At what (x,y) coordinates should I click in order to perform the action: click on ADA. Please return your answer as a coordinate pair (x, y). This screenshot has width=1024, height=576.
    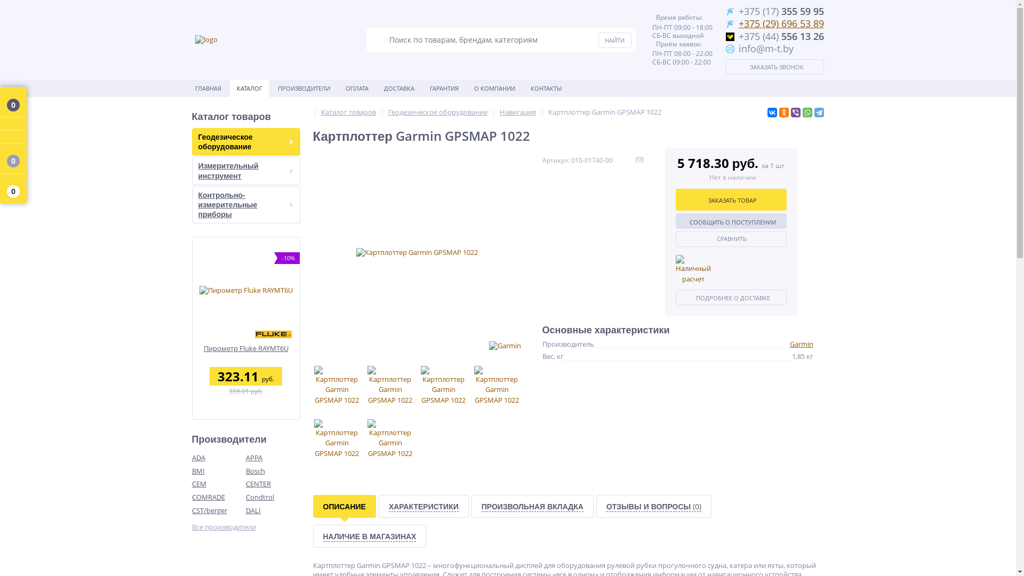
    Looking at the image, I should click on (219, 458).